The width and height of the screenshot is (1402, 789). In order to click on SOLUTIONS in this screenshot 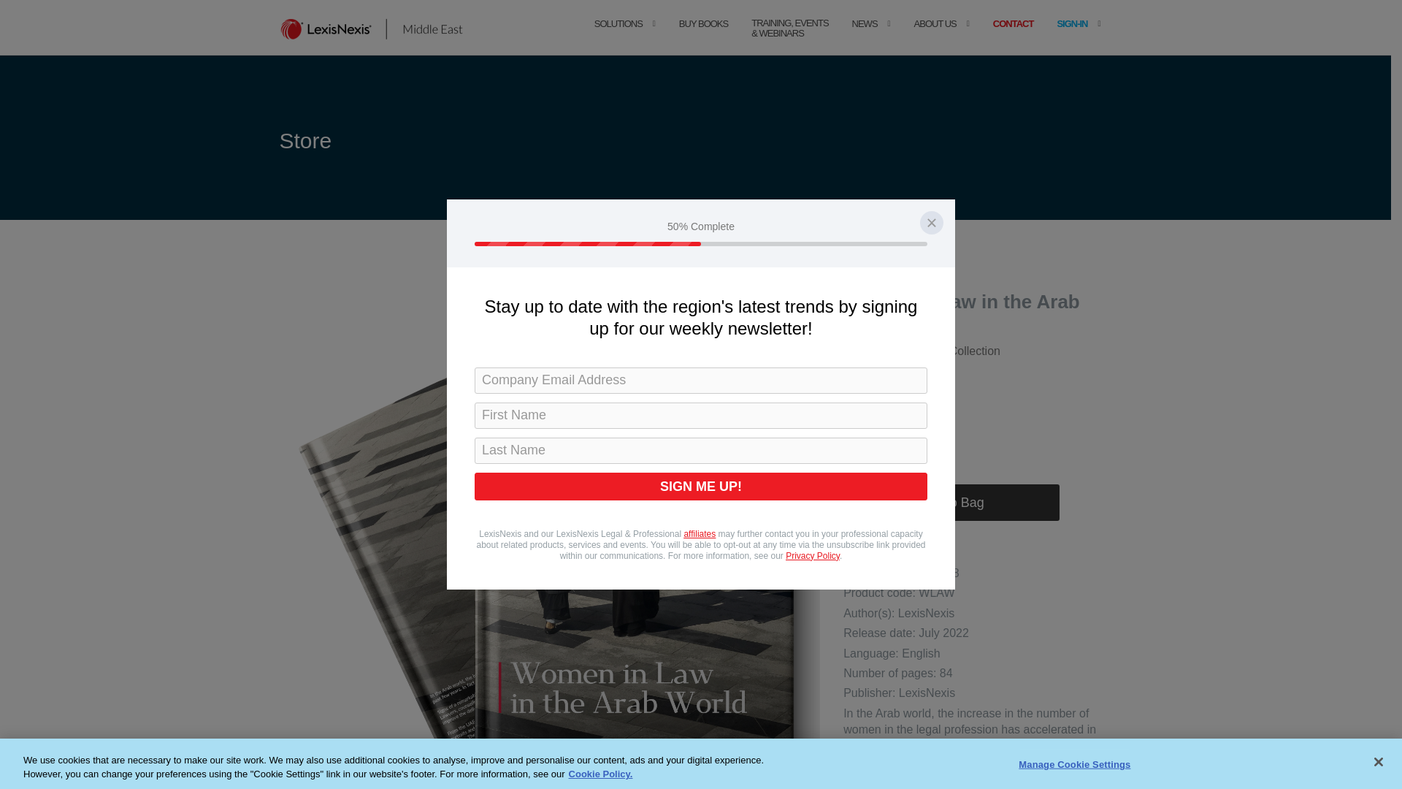, I will do `click(618, 39)`.